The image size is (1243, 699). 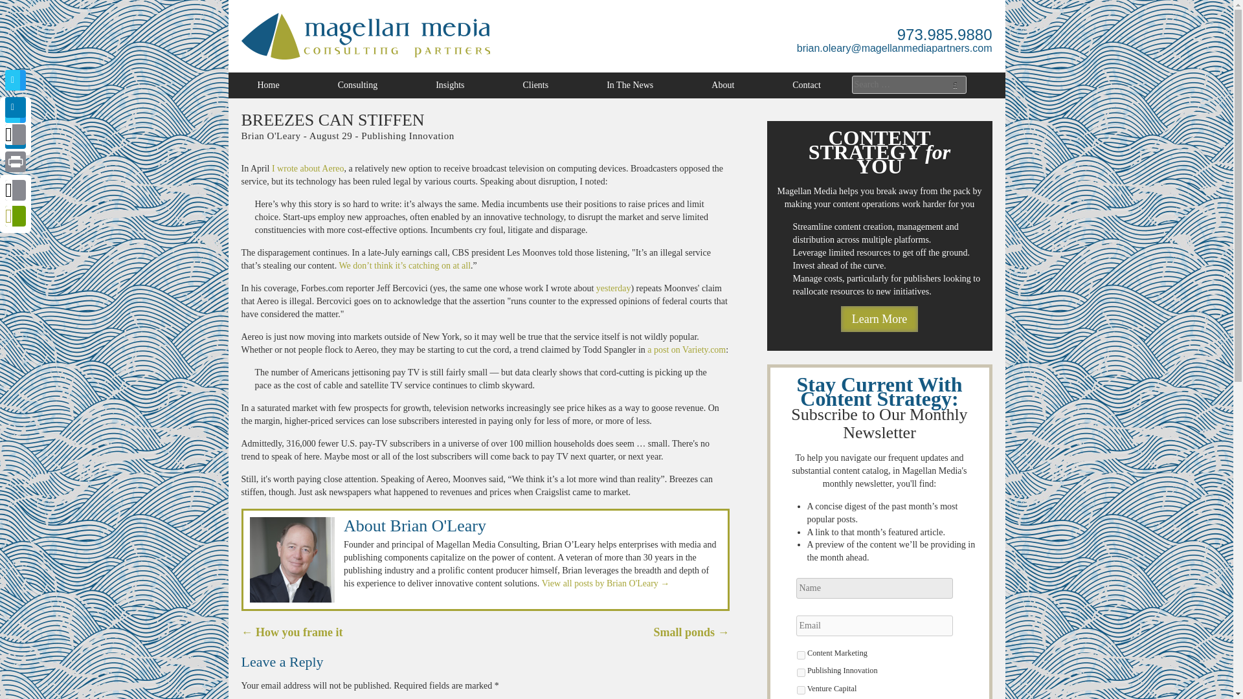 I want to click on Consulting, so click(x=357, y=85).